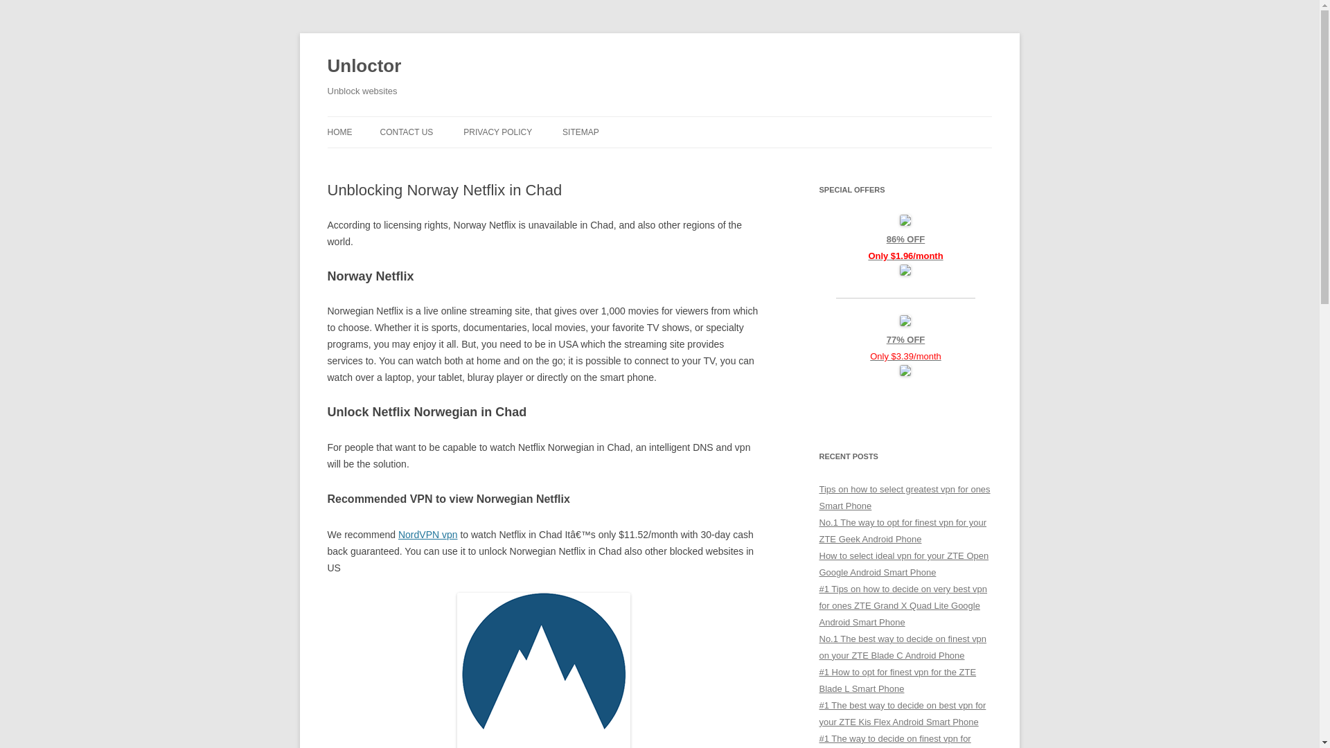 The height and width of the screenshot is (748, 1330). Describe the element at coordinates (364, 66) in the screenshot. I see `Unloctor` at that location.